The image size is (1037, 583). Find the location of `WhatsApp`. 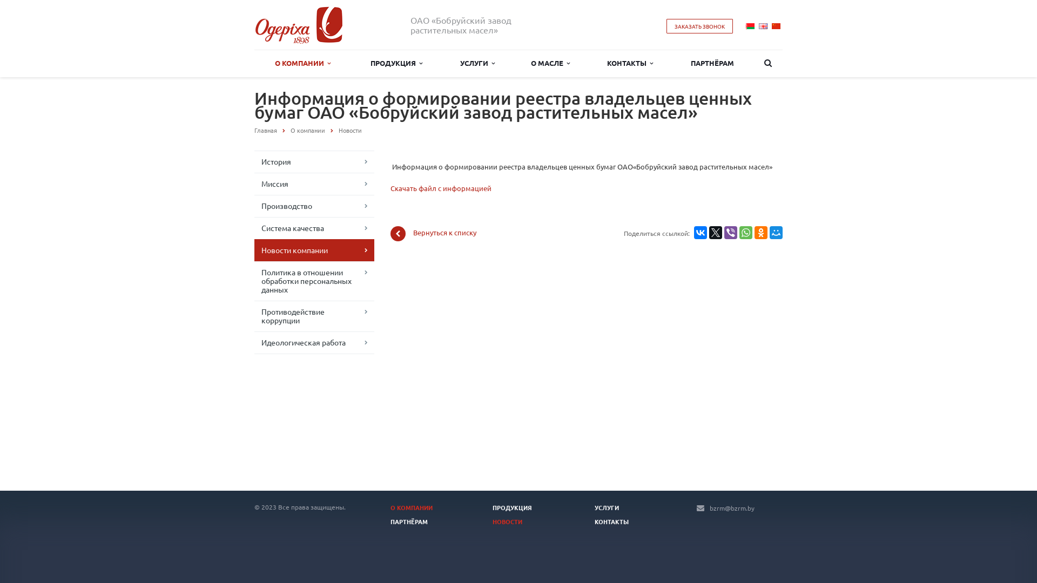

WhatsApp is located at coordinates (746, 233).